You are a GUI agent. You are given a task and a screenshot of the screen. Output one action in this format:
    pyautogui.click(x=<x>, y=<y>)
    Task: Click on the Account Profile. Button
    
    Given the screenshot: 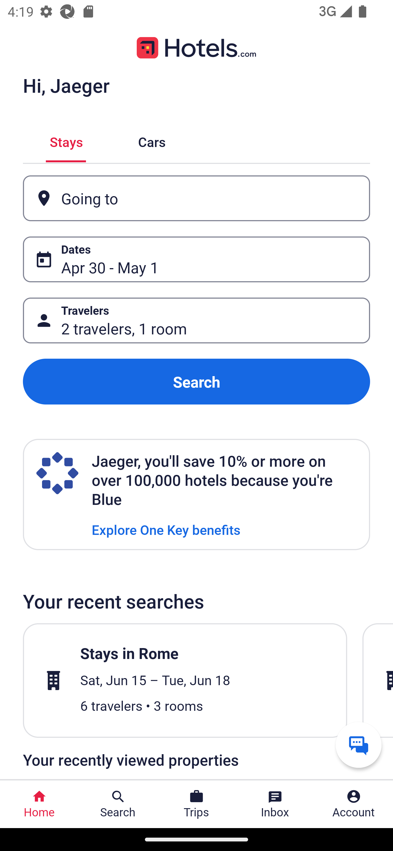 What is the action you would take?
    pyautogui.click(x=354, y=804)
    